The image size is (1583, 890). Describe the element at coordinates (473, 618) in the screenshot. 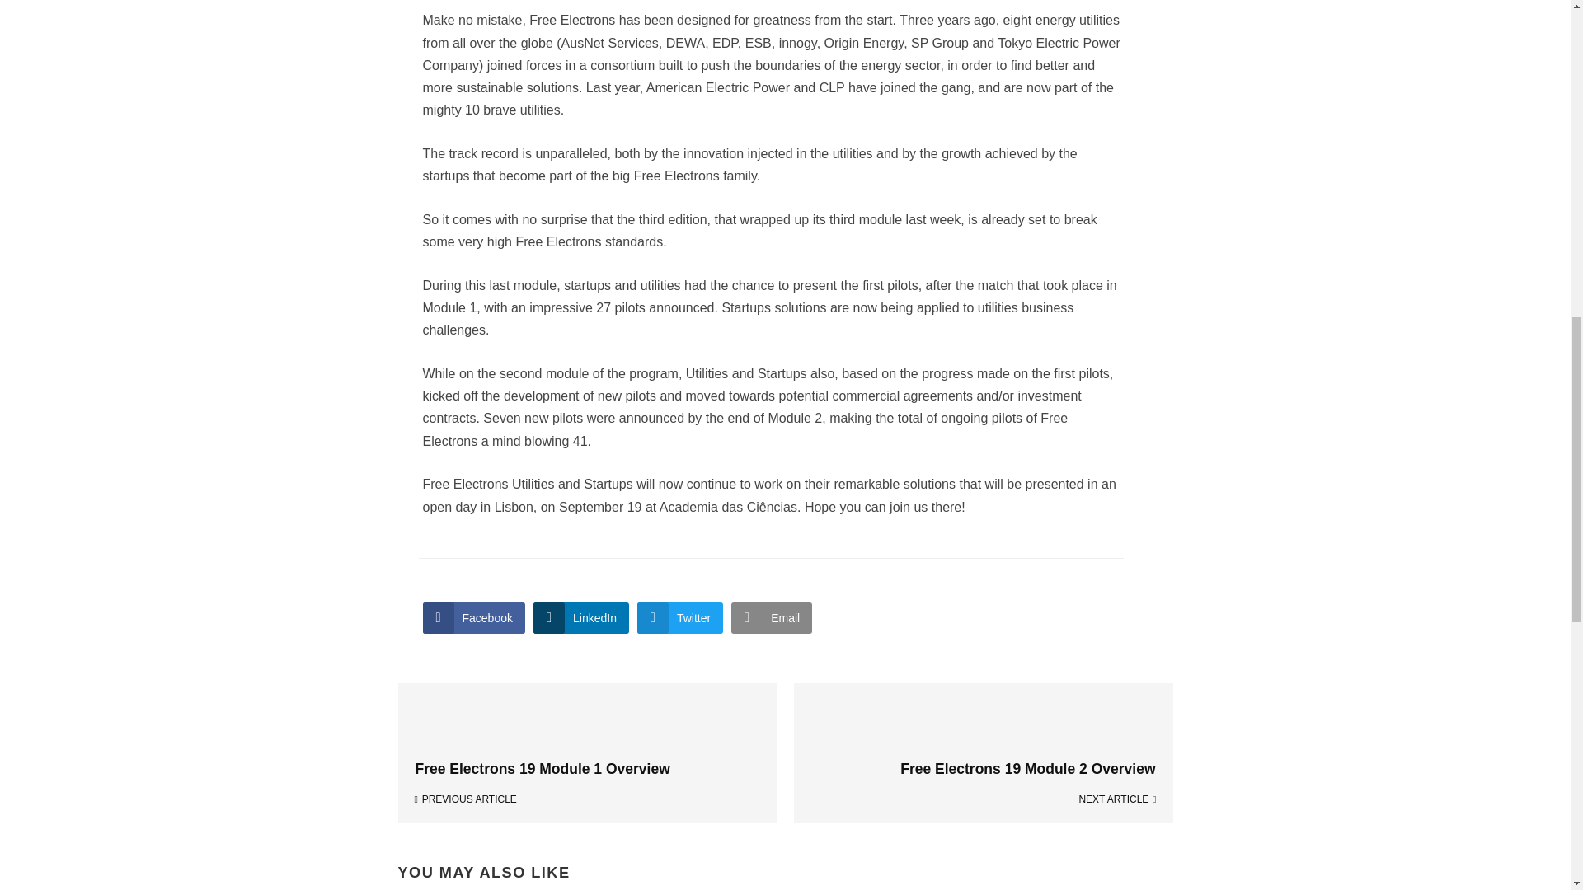

I see `Facebook` at that location.